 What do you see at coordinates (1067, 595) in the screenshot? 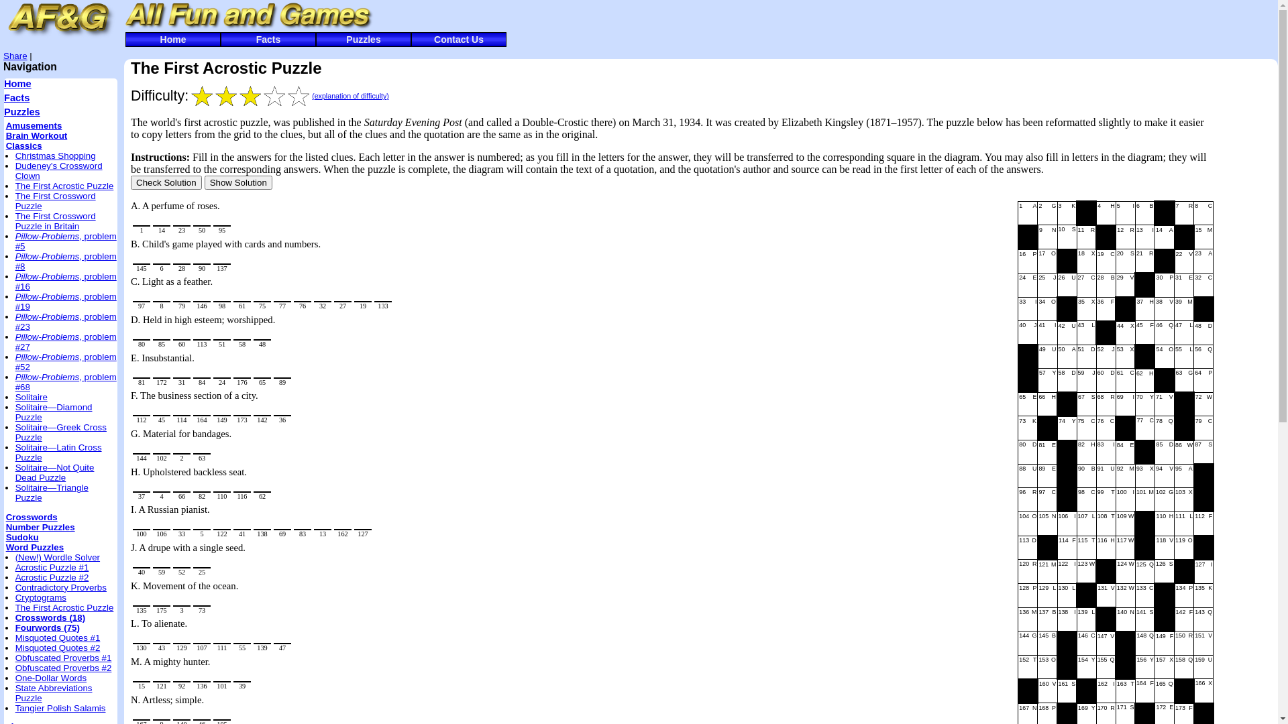
I see `130
L` at bounding box center [1067, 595].